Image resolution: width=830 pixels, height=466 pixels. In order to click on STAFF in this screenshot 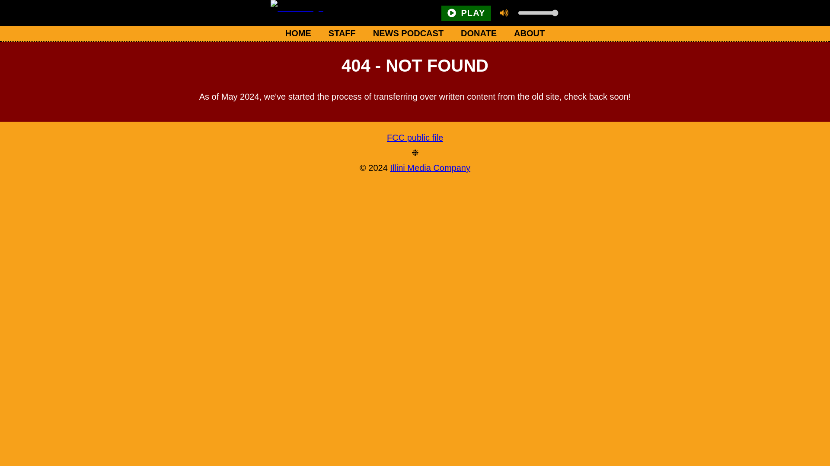, I will do `click(342, 34)`.